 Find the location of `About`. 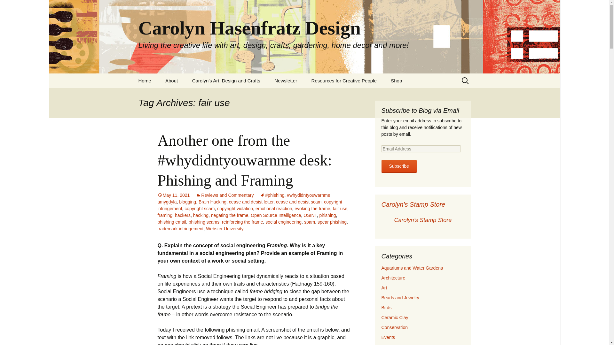

About is located at coordinates (171, 80).